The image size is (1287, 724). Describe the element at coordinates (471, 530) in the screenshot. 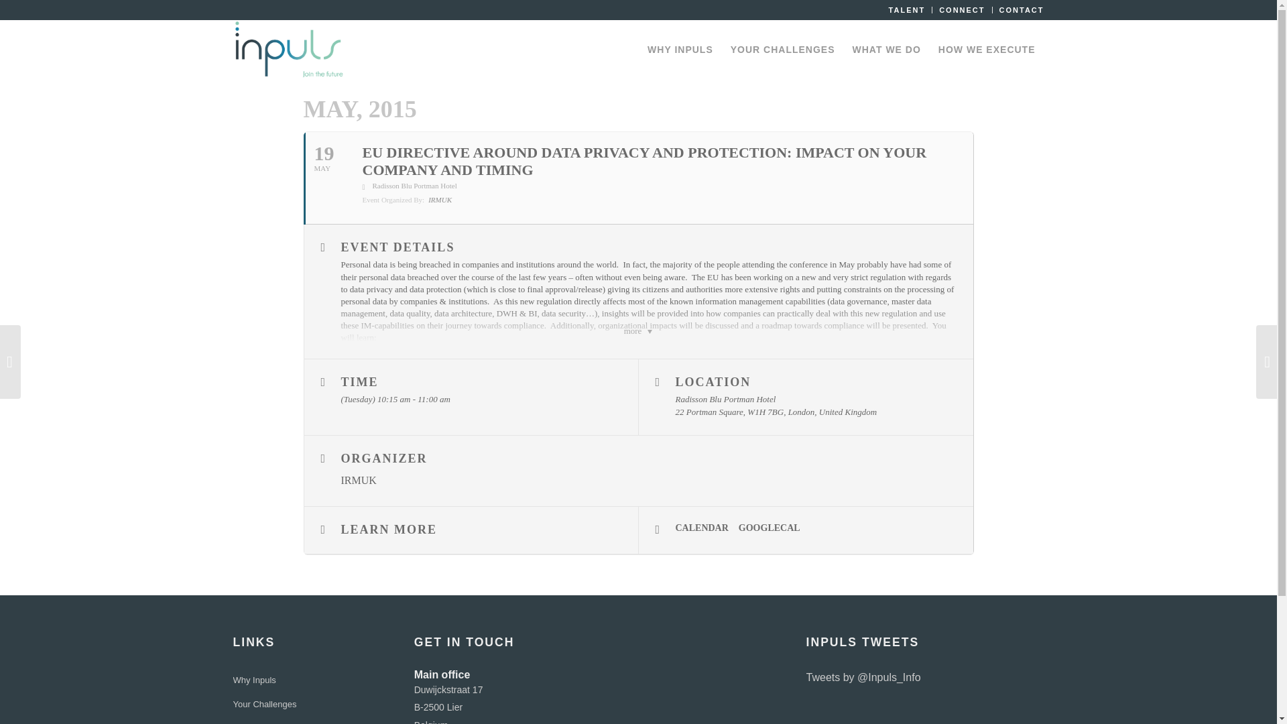

I see `LEARN MORE` at that location.